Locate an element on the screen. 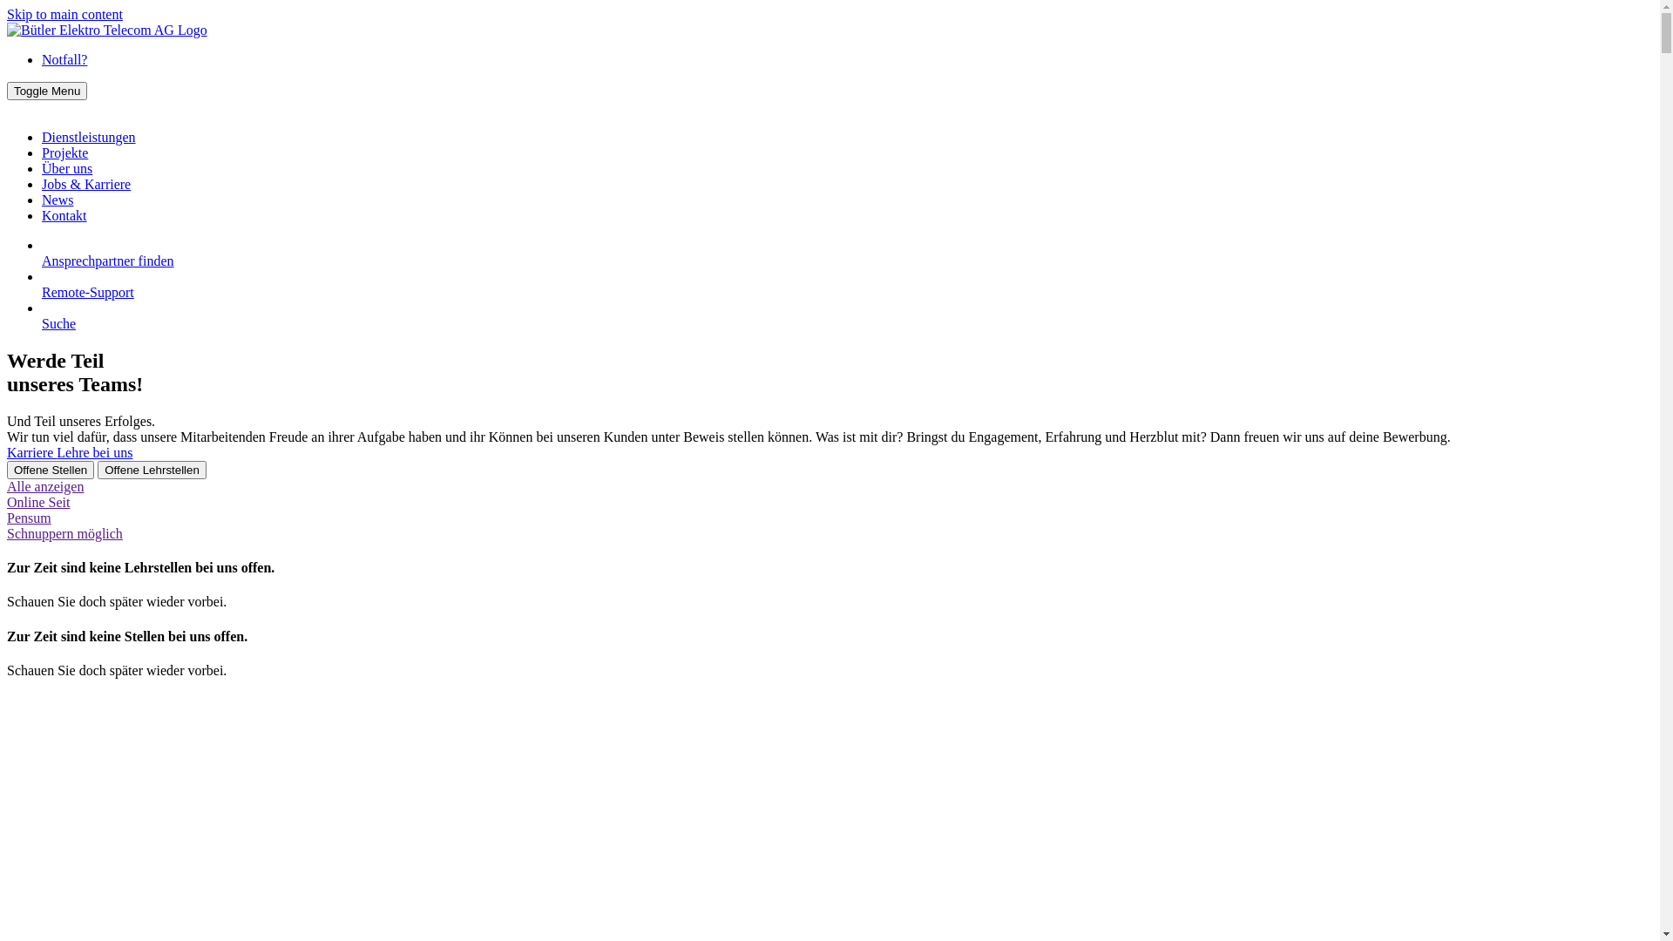 The image size is (1673, 941). Skip to main content is located at coordinates (64, 14).